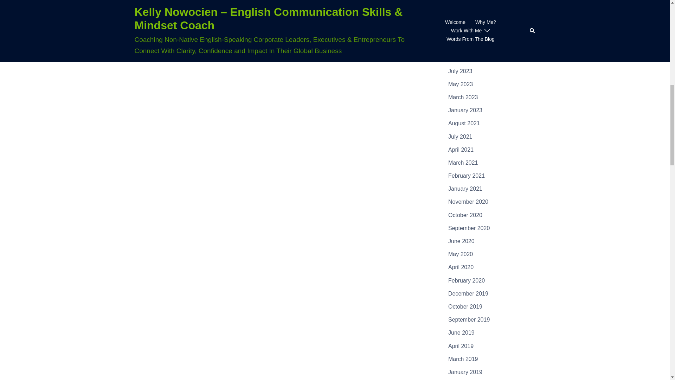  I want to click on May 2024, so click(461, 6).